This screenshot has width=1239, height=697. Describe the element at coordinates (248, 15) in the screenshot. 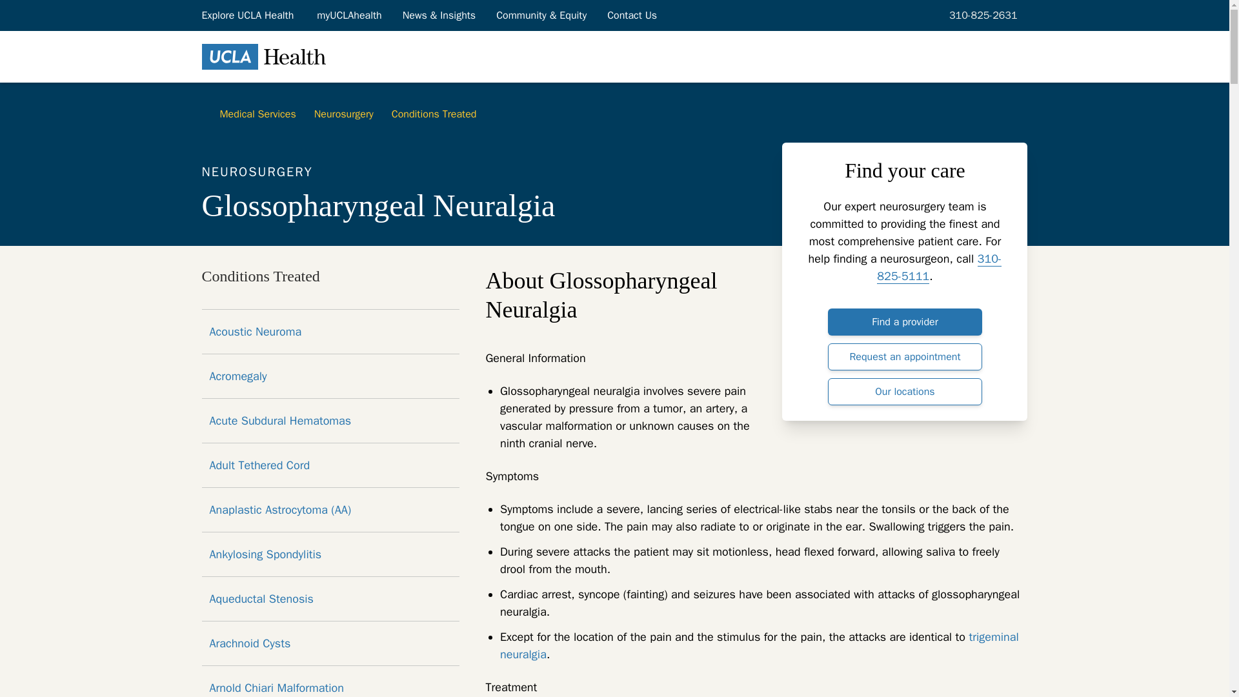

I see `Explore UCLA Health` at that location.